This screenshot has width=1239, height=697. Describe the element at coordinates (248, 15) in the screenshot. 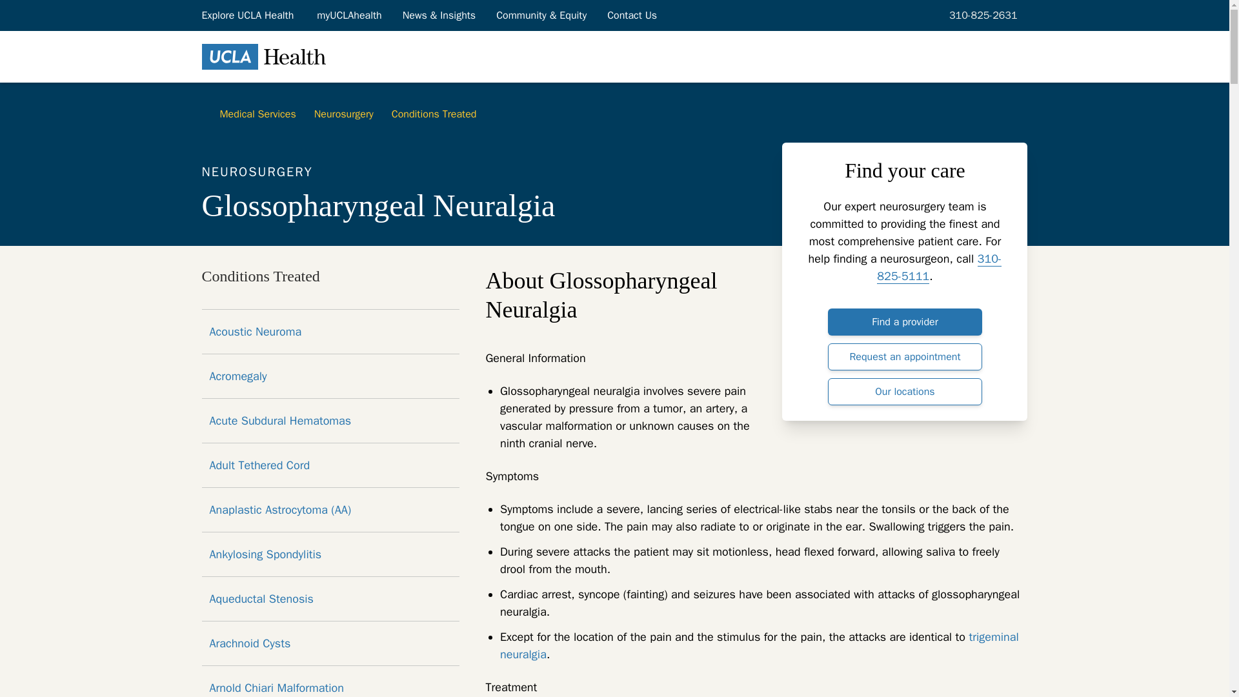

I see `Explore UCLA Health` at that location.